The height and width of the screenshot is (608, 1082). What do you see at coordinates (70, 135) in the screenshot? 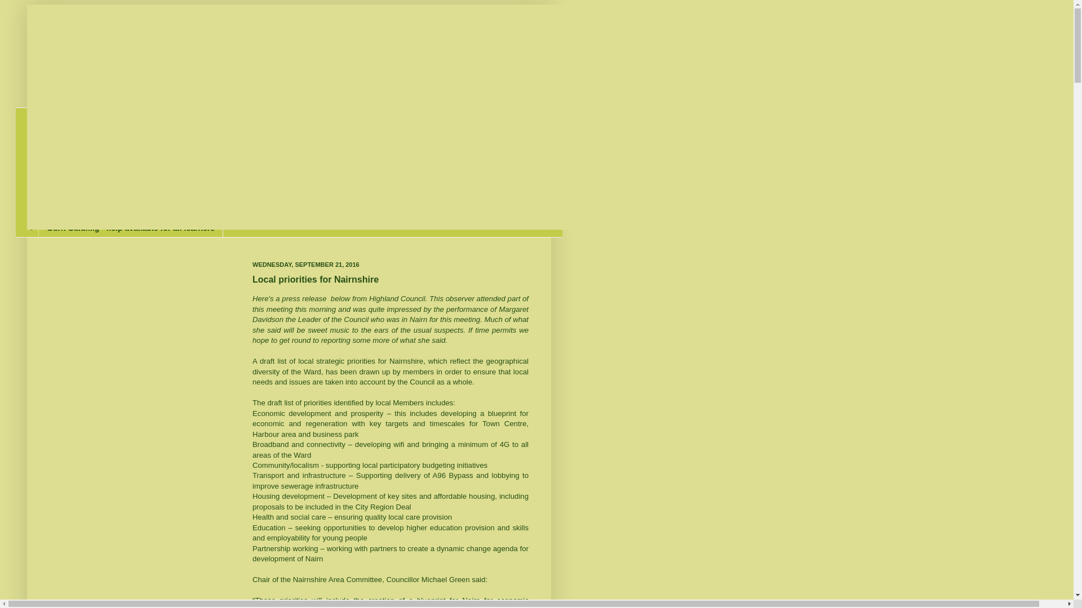
I see `Gurn Twitter` at bounding box center [70, 135].